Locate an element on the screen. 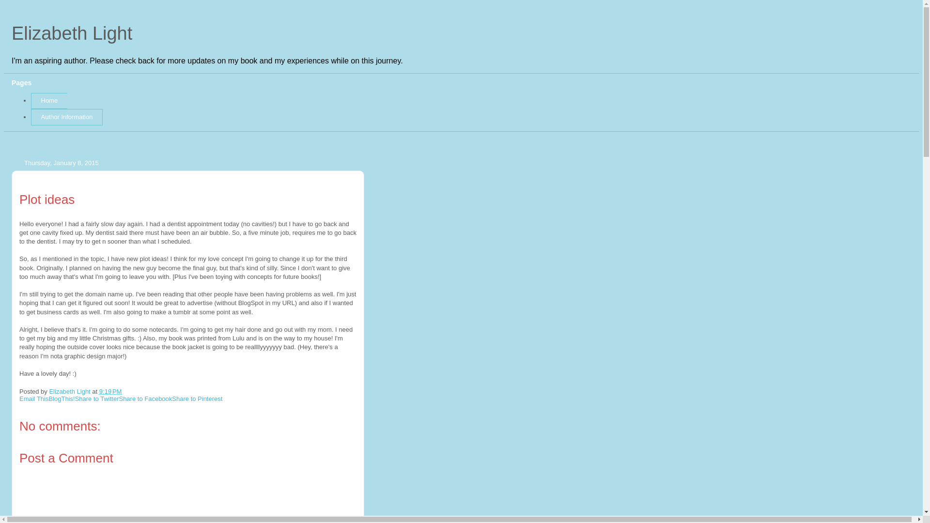 Image resolution: width=930 pixels, height=523 pixels. Email This is located at coordinates (34, 399).